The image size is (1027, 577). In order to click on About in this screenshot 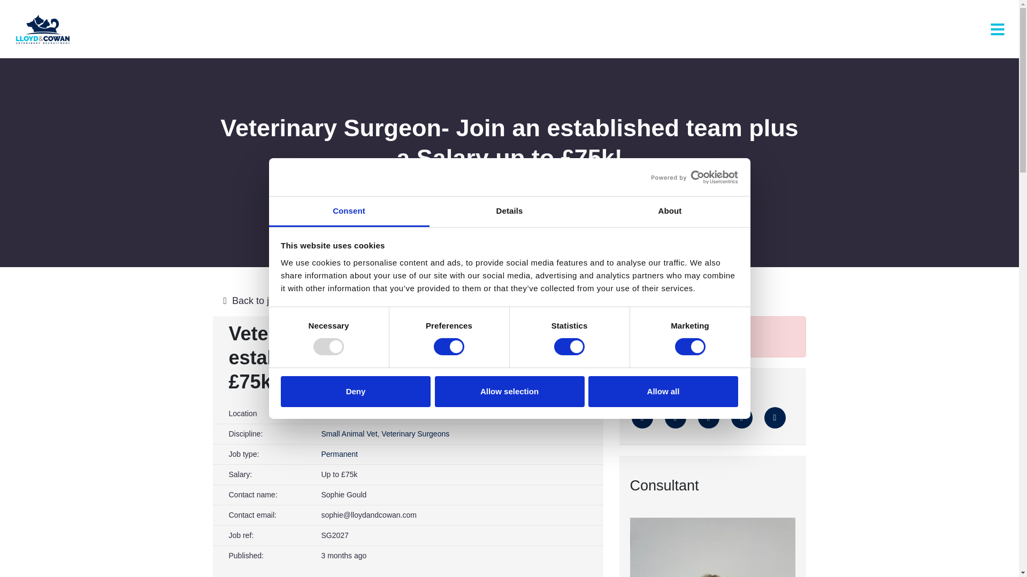, I will do `click(670, 212)`.